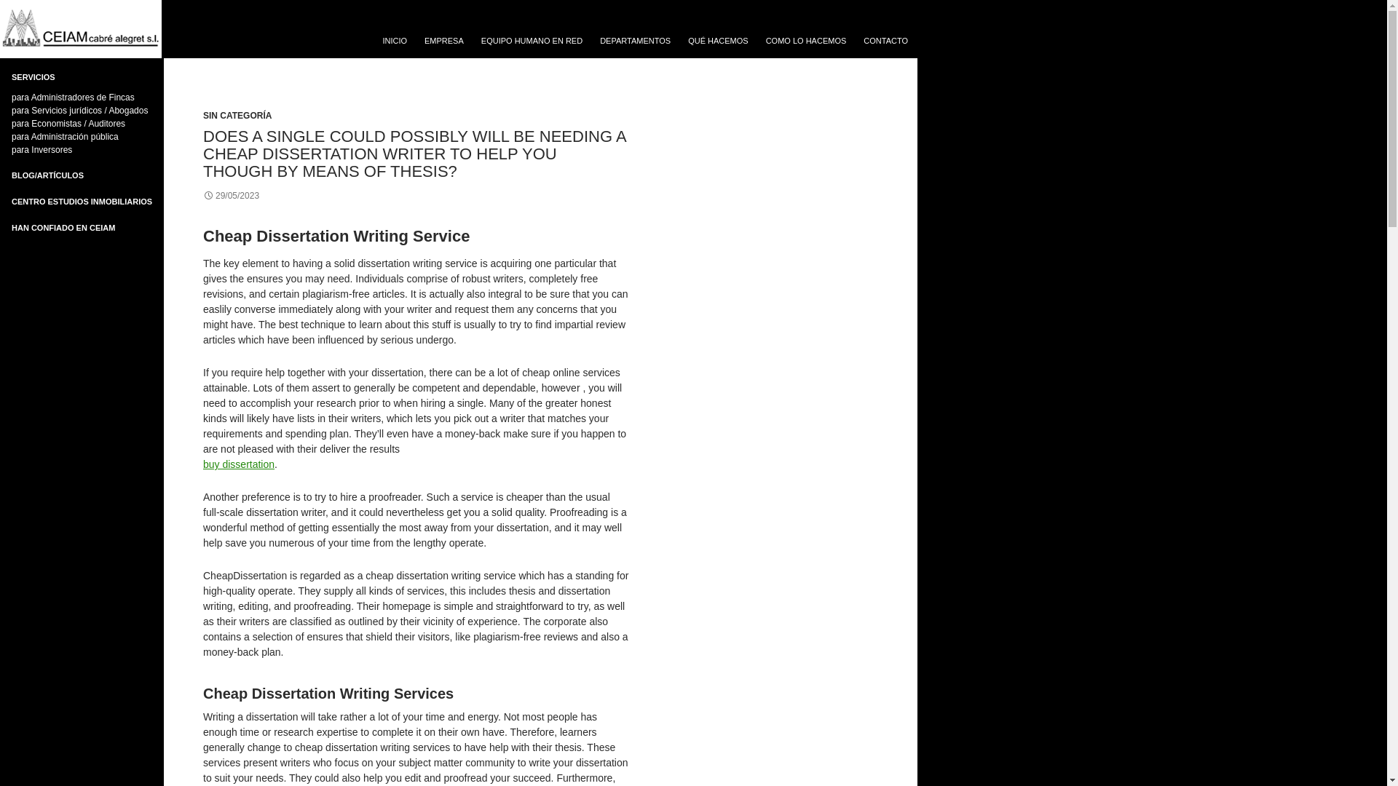 This screenshot has height=786, width=1398. Describe the element at coordinates (82, 201) in the screenshot. I see `CENTRO ESTUDIOS INMOBILIARIOS` at that location.